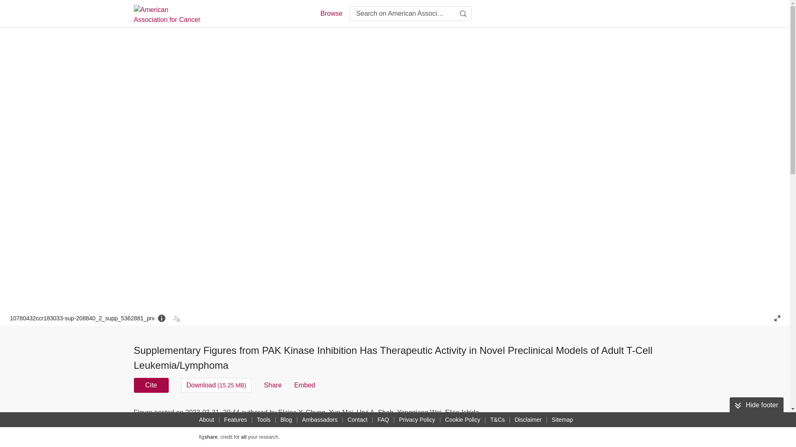 The image size is (796, 447). Describe the element at coordinates (273, 385) in the screenshot. I see `Share` at that location.